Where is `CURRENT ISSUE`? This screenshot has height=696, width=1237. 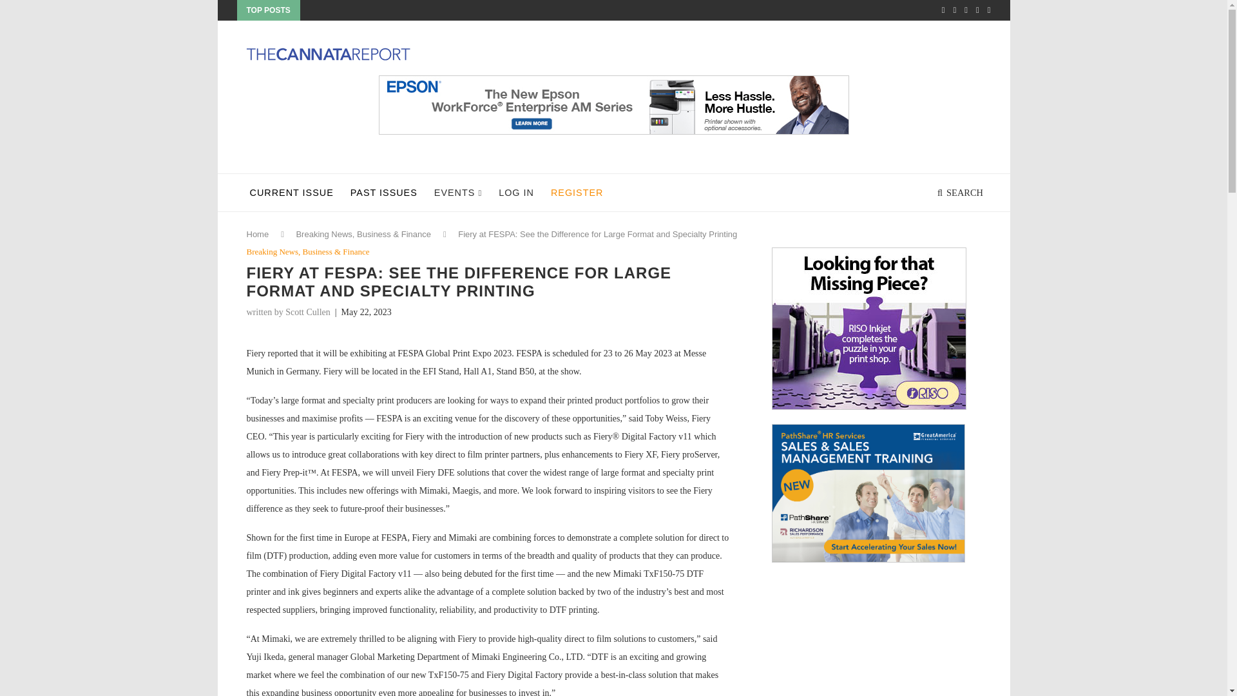
CURRENT ISSUE is located at coordinates (291, 193).